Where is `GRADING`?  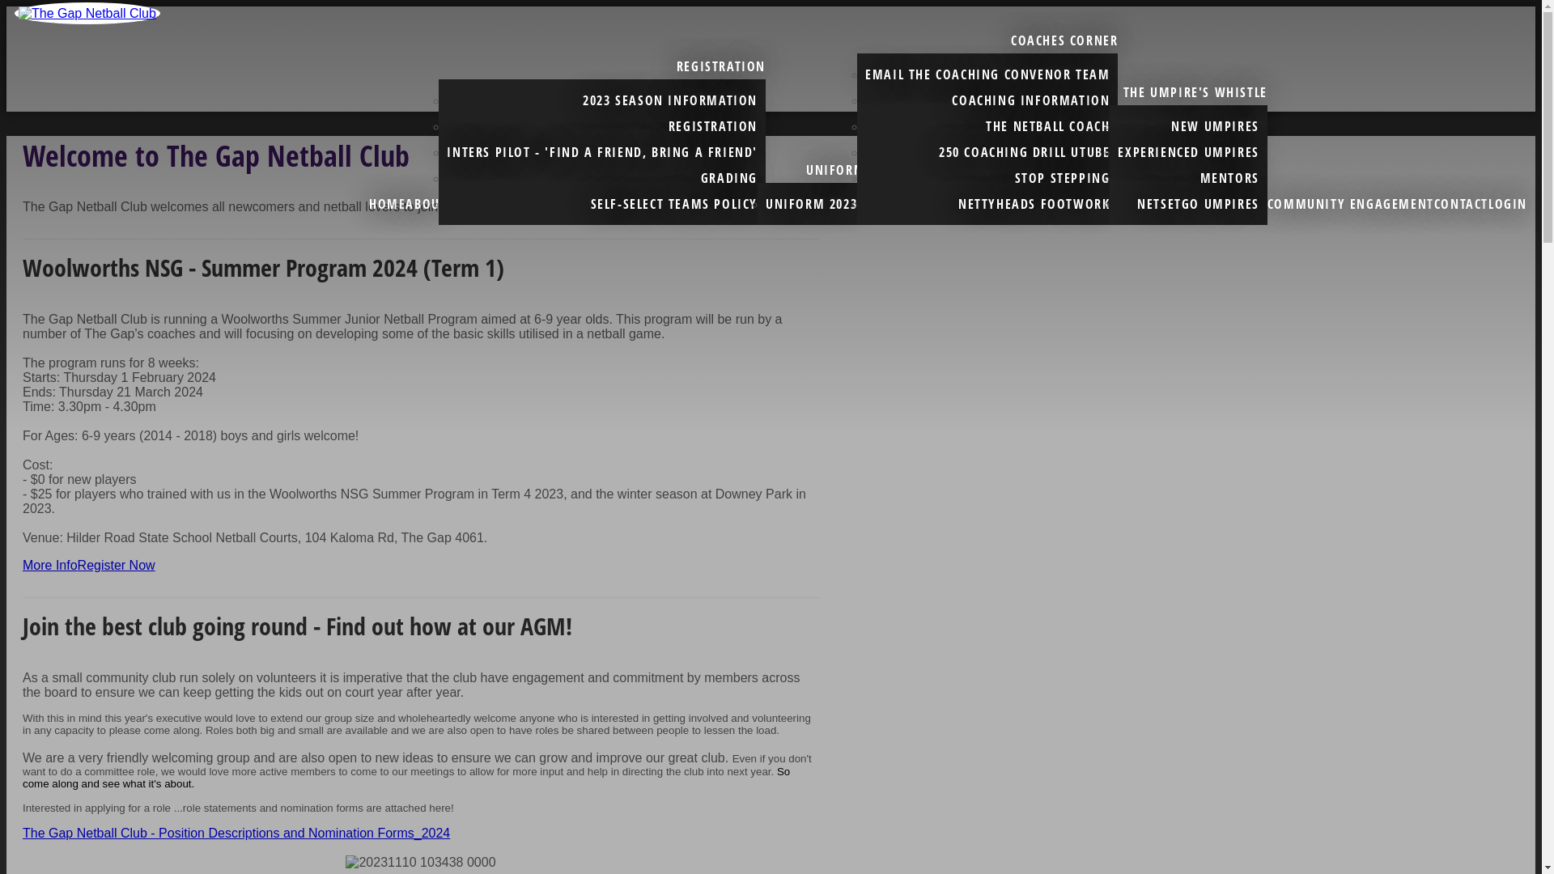
GRADING is located at coordinates (729, 178).